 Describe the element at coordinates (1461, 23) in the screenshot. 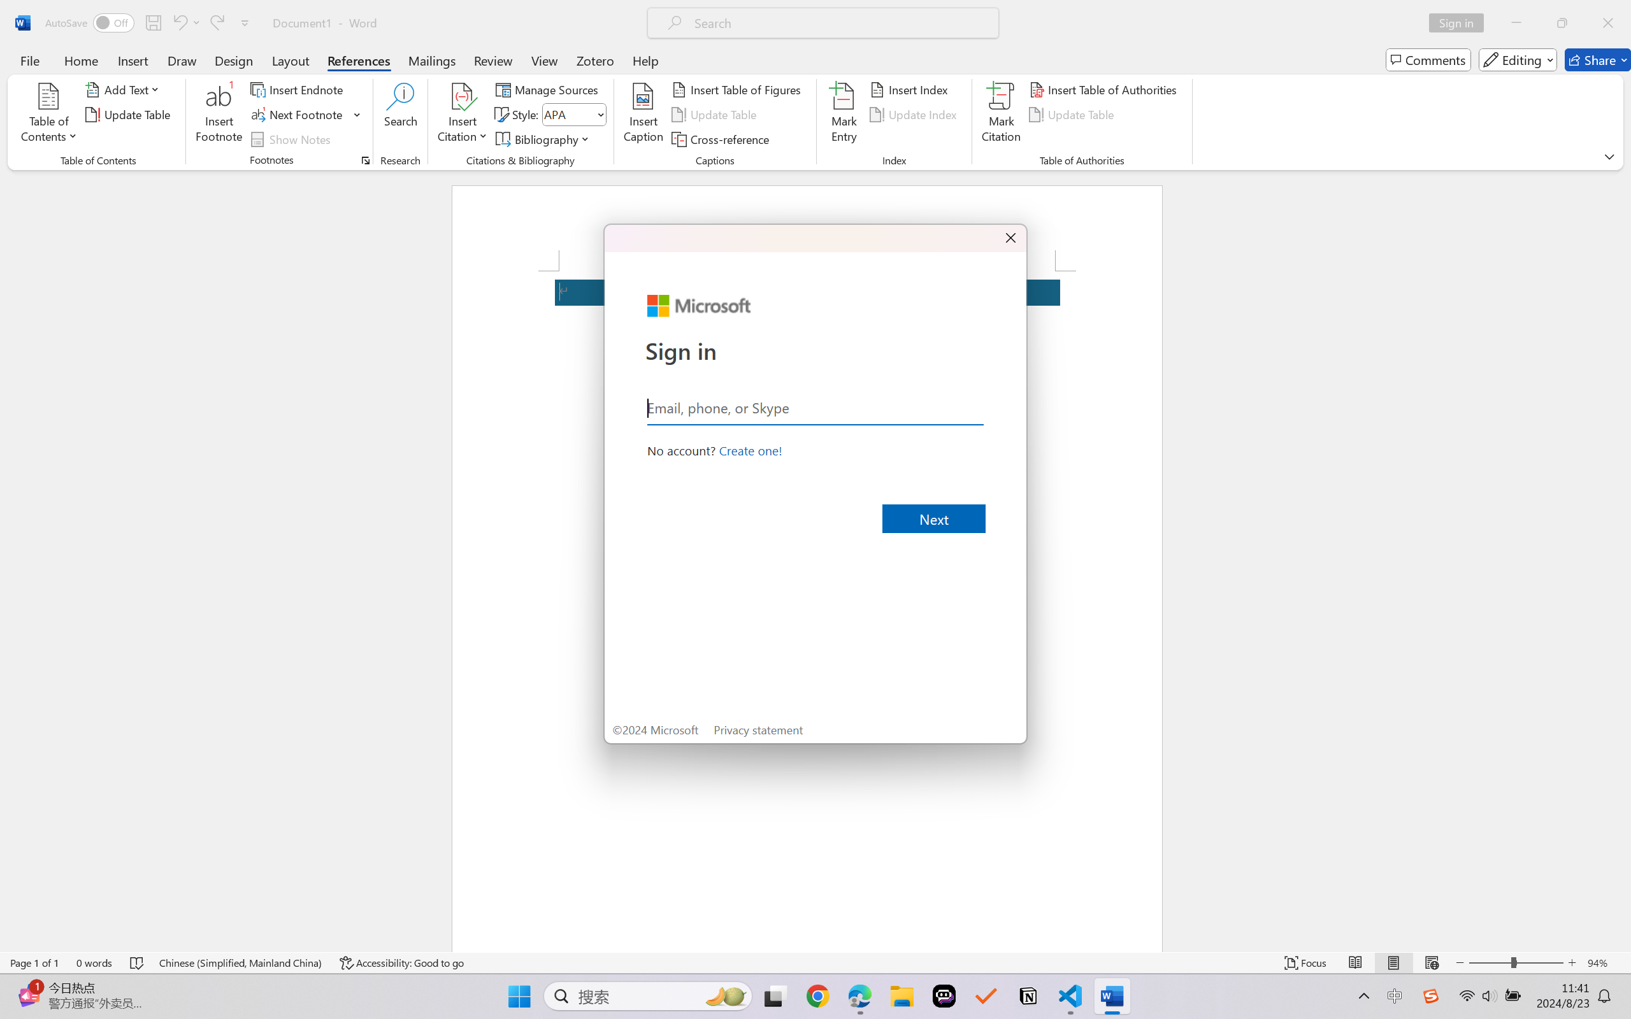

I see `Sign in` at that location.